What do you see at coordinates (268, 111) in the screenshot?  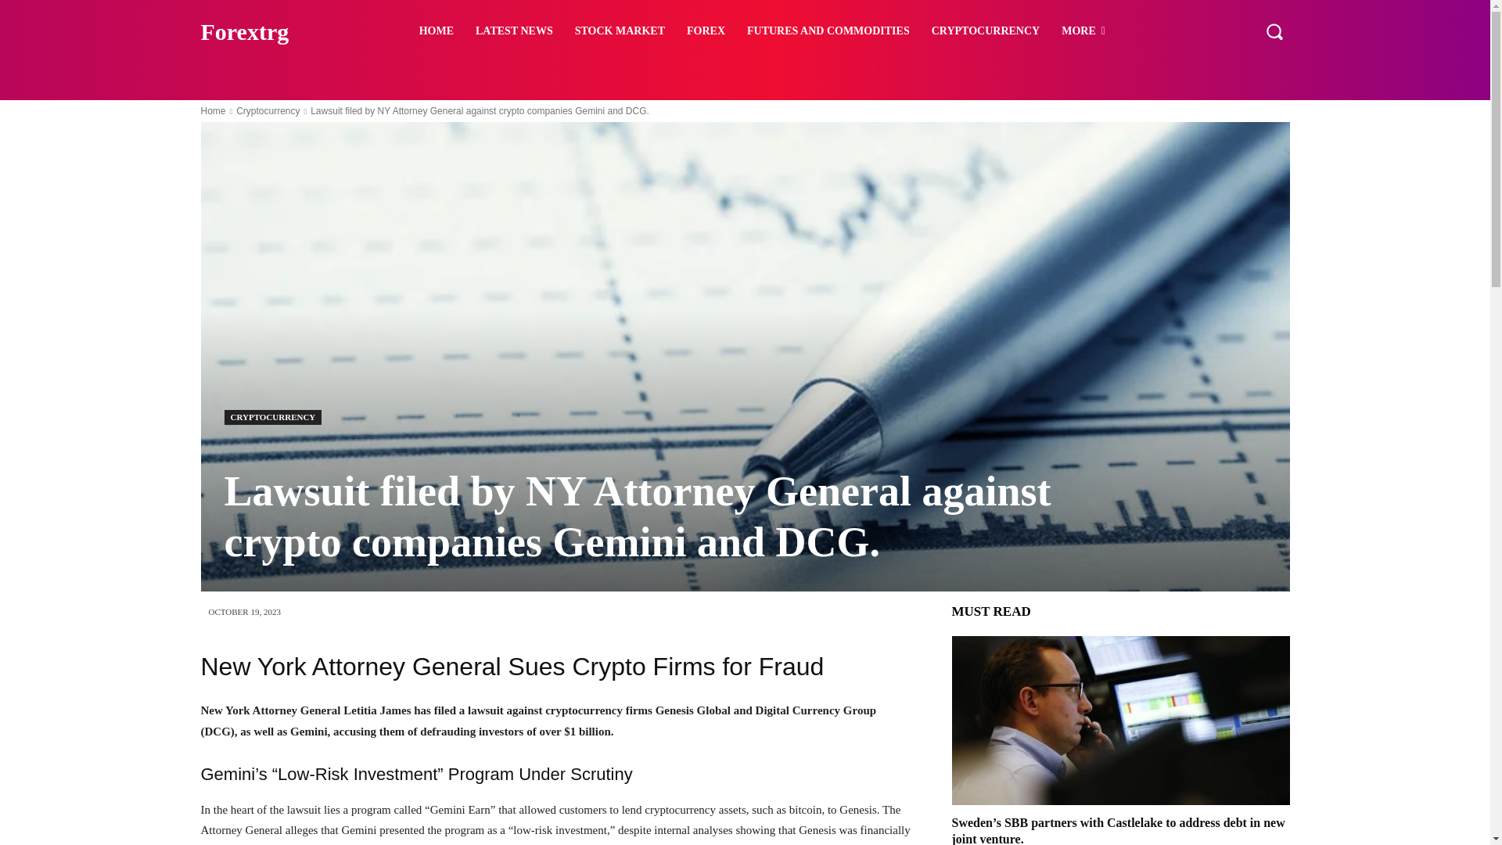 I see `Cryptocurrency` at bounding box center [268, 111].